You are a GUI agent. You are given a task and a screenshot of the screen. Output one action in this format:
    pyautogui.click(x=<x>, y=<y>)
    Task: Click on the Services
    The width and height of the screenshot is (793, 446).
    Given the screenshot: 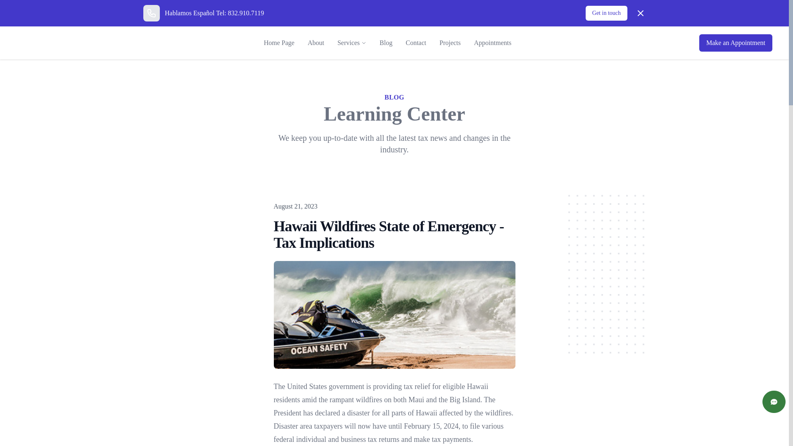 What is the action you would take?
    pyautogui.click(x=349, y=43)
    